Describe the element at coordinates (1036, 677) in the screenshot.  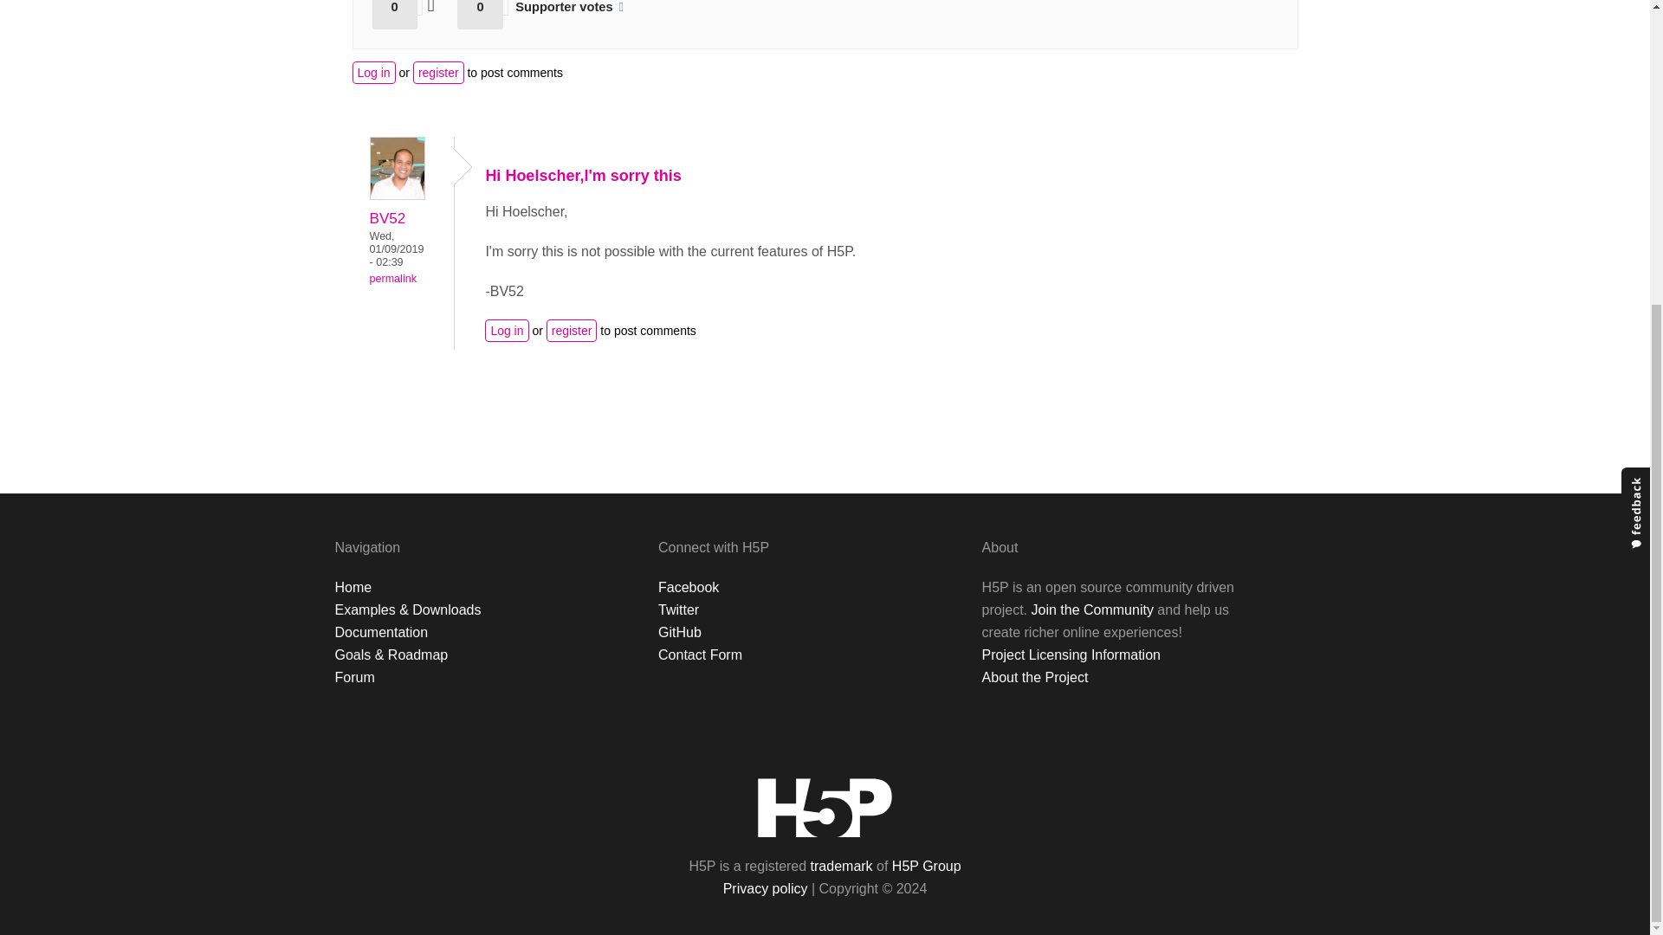
I see `About the Project` at that location.